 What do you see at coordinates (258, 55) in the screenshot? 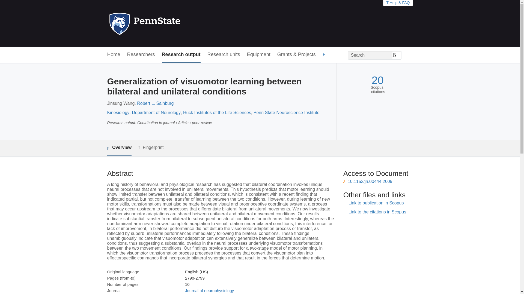
I see `Equipment` at bounding box center [258, 55].